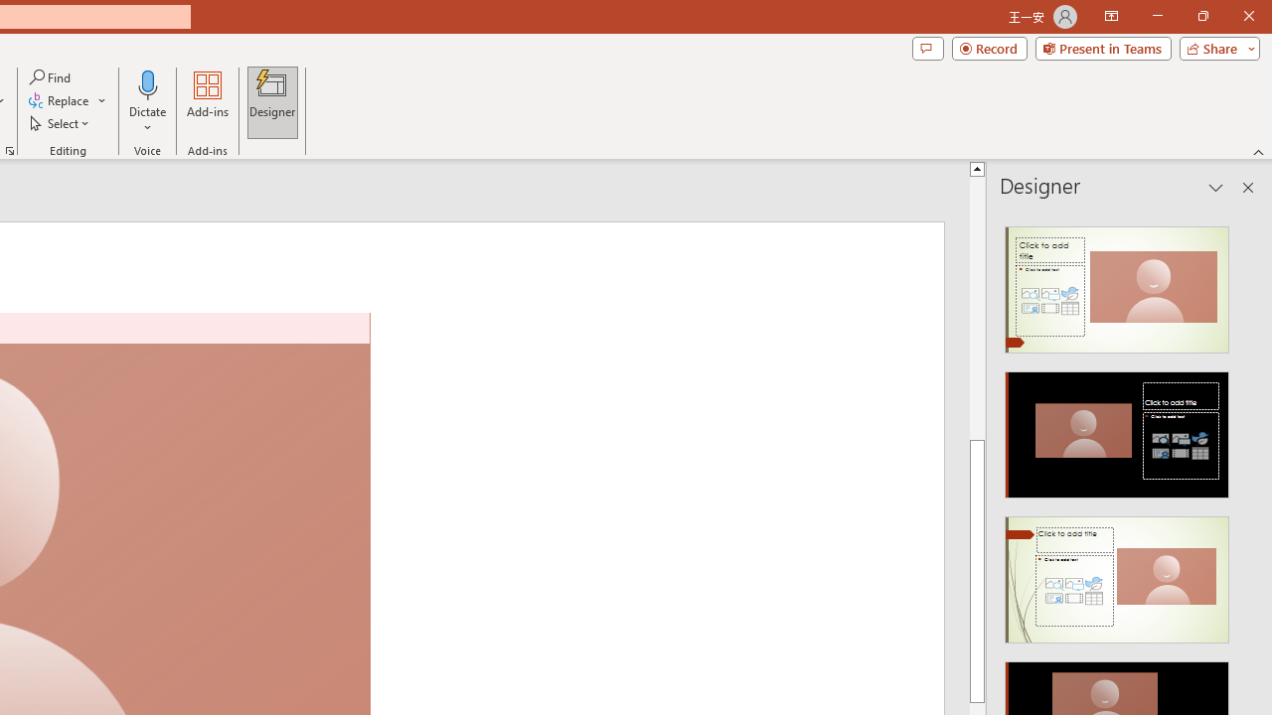 This screenshot has height=715, width=1272. I want to click on Design Idea, so click(1117, 573).